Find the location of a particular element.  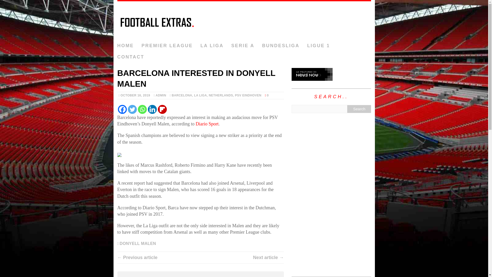

LA LIGA is located at coordinates (200, 95).